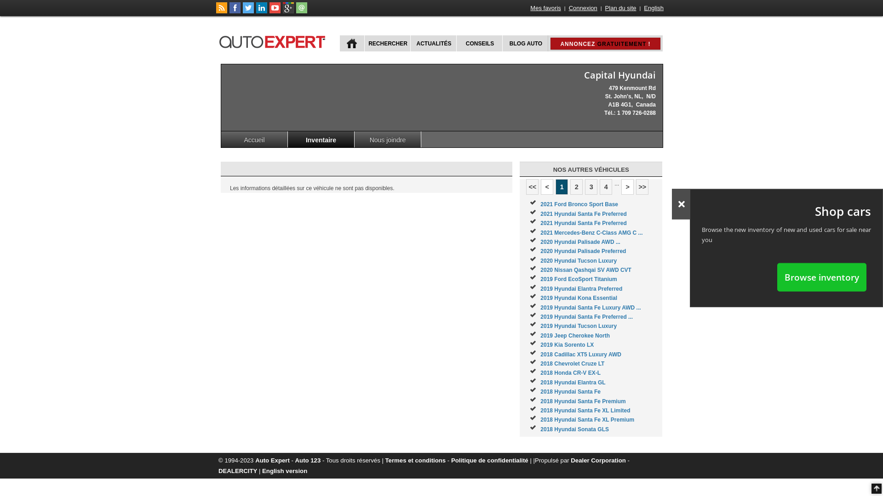 This screenshot has width=883, height=496. I want to click on Suivez autoExpert.ca sur Facebook, so click(235, 11).